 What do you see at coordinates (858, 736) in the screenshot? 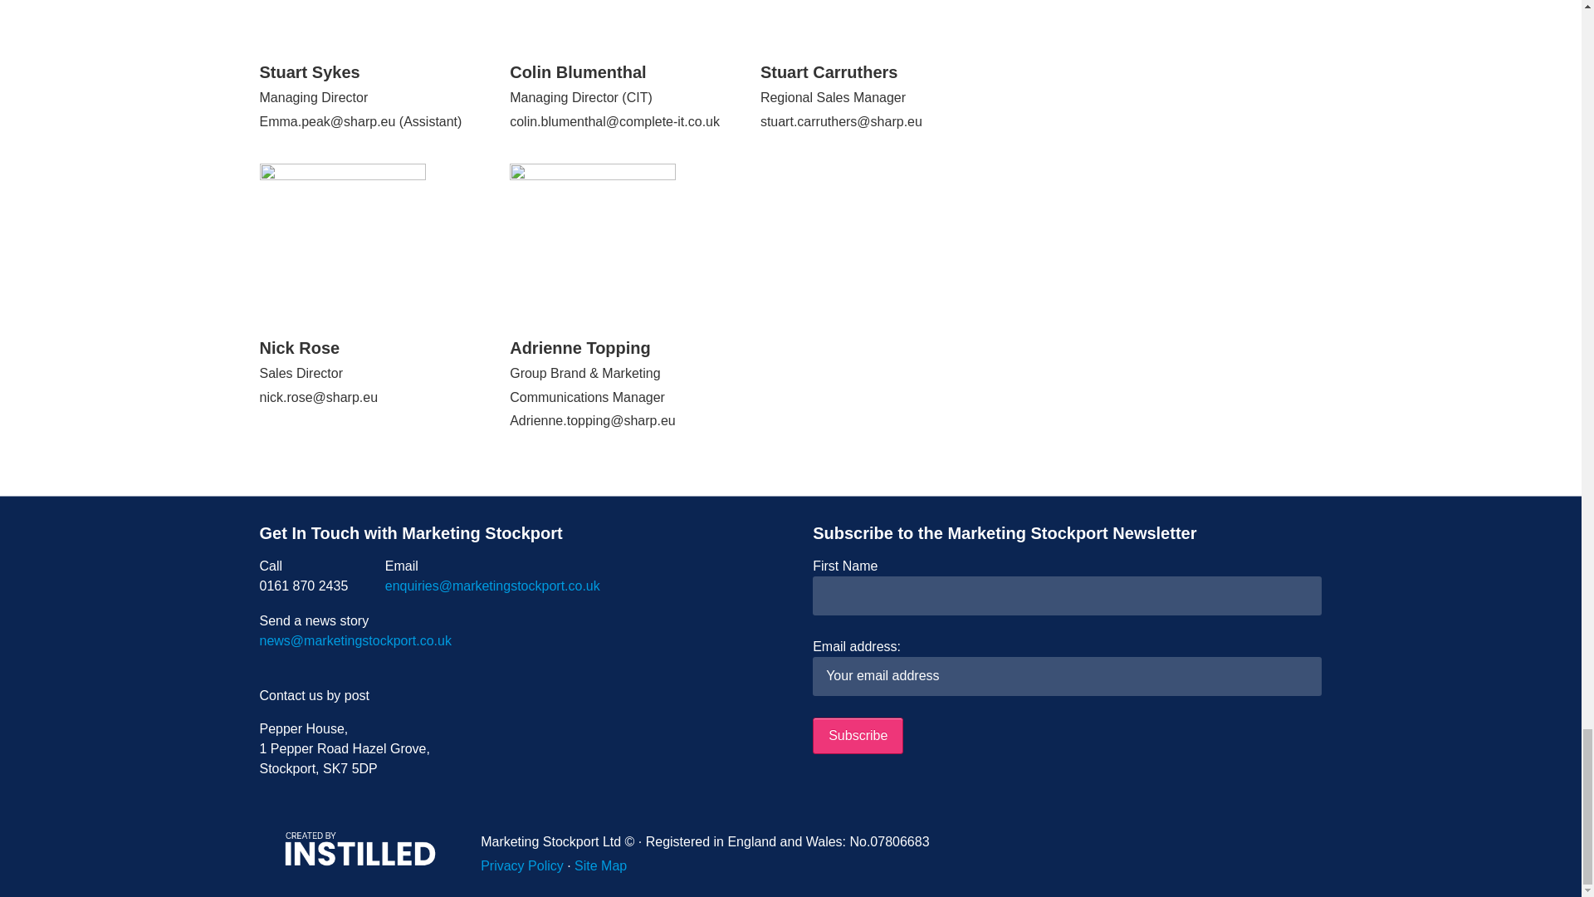
I see `Subscribe` at bounding box center [858, 736].